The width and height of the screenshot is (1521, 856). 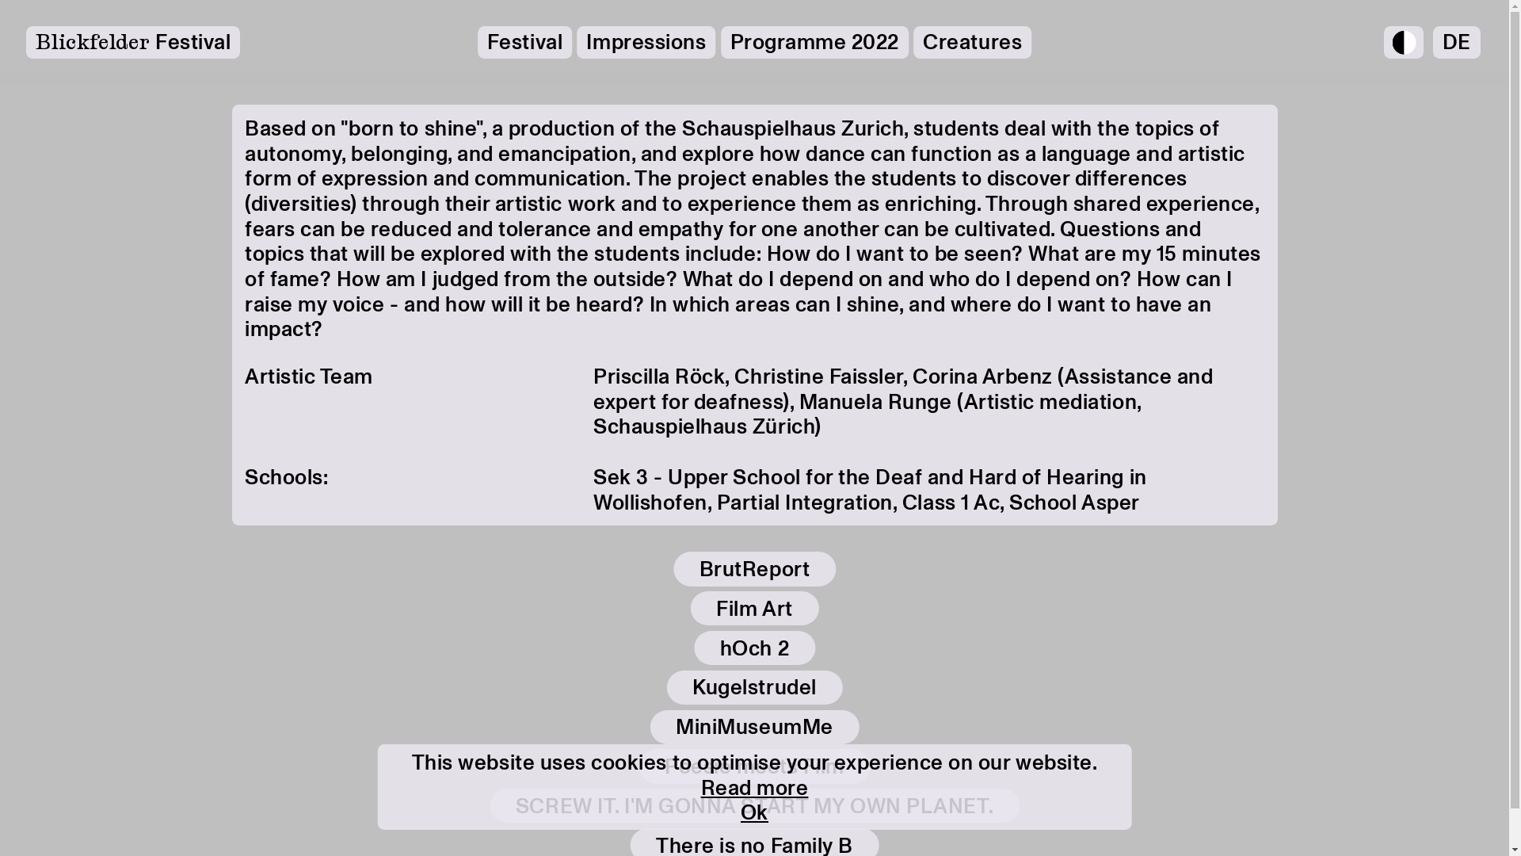 I want to click on Programme 2022, so click(x=814, y=43).